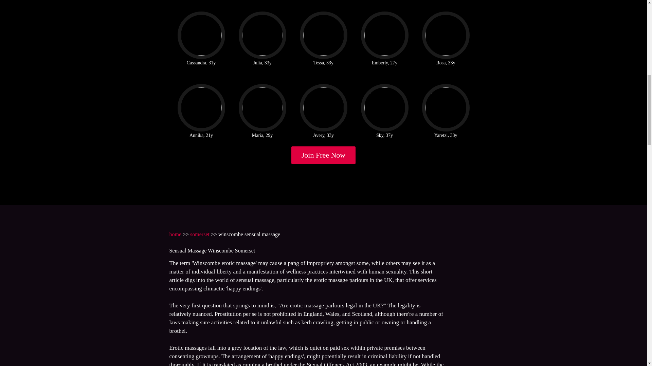 This screenshot has height=366, width=652. Describe the element at coordinates (324, 155) in the screenshot. I see `Join Free Now` at that location.